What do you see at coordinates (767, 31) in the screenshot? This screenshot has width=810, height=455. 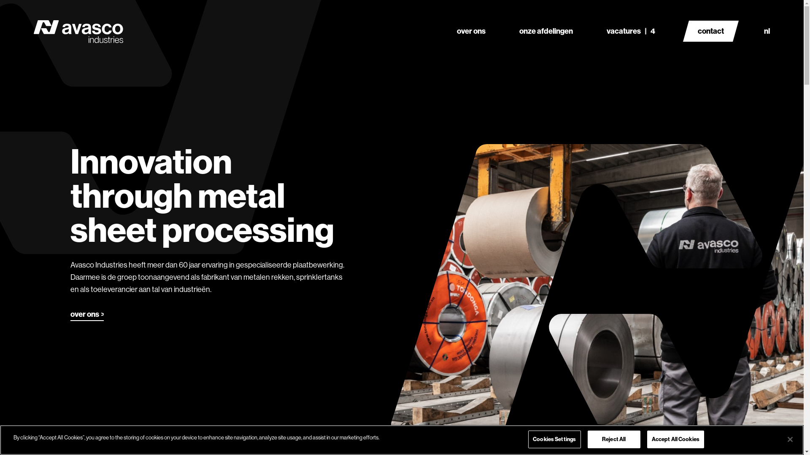 I see `nl` at bounding box center [767, 31].